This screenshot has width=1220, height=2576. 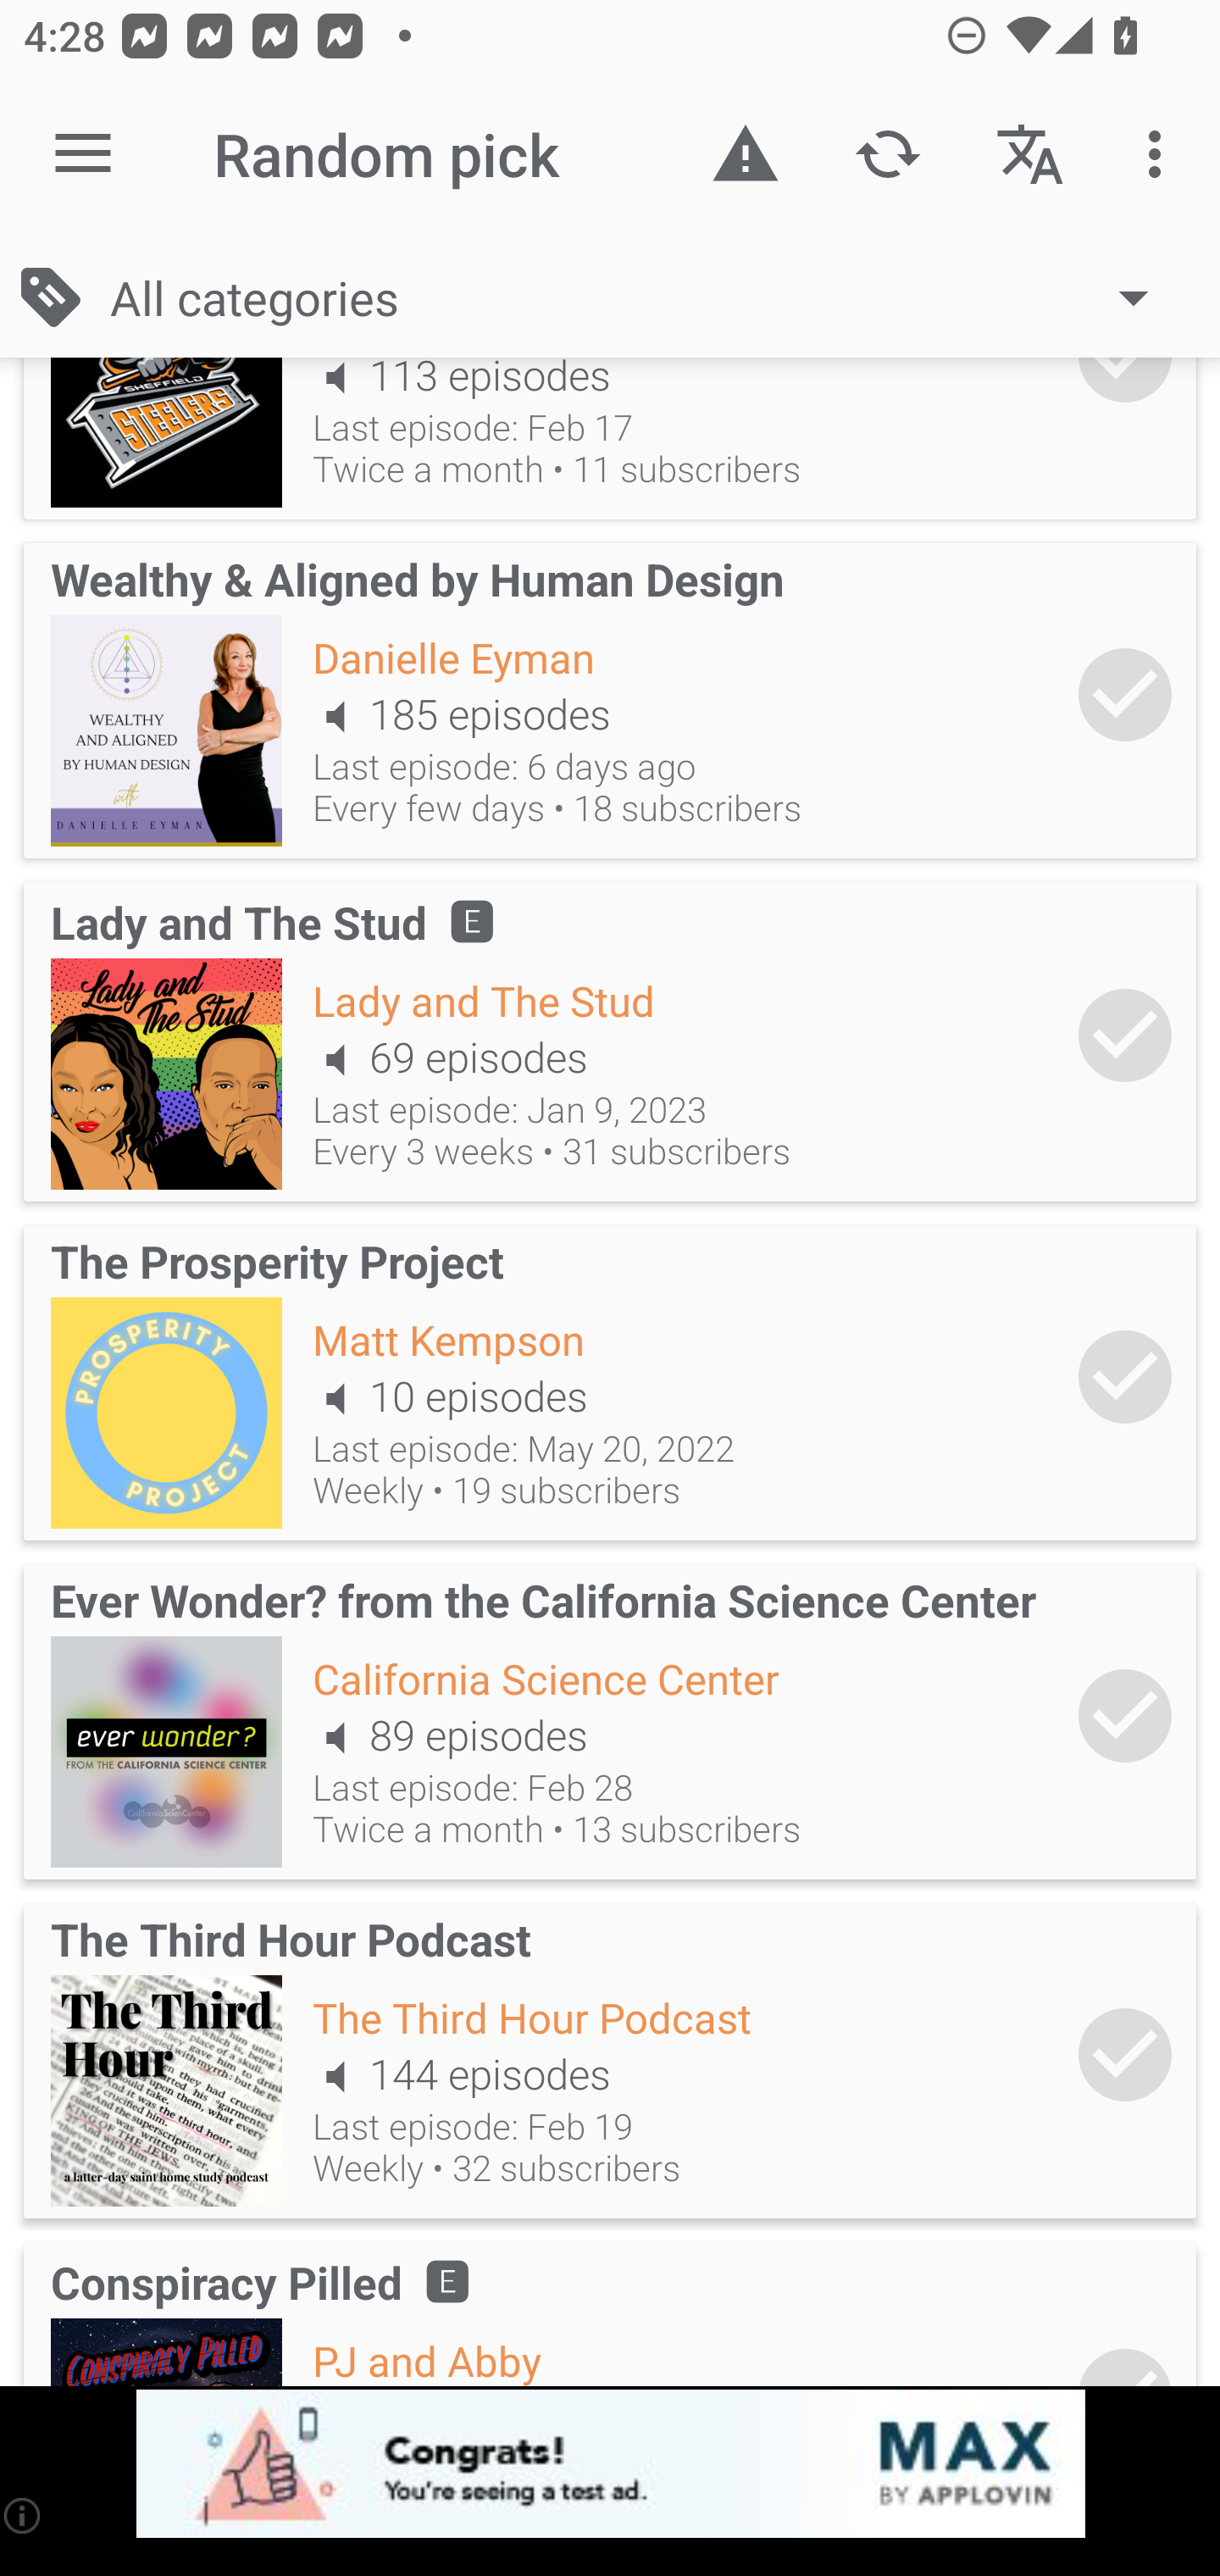 I want to click on Add, so click(x=1125, y=2054).